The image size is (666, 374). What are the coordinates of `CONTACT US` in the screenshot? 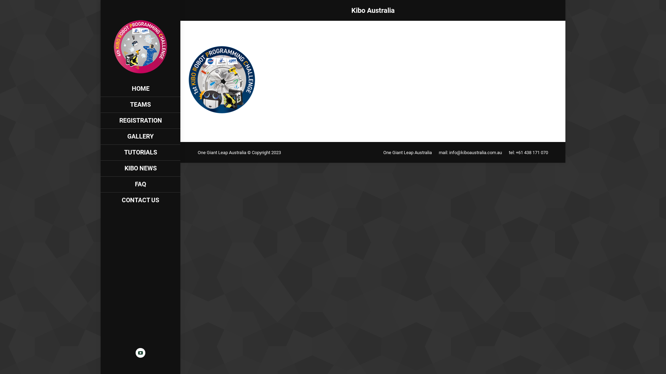 It's located at (140, 200).